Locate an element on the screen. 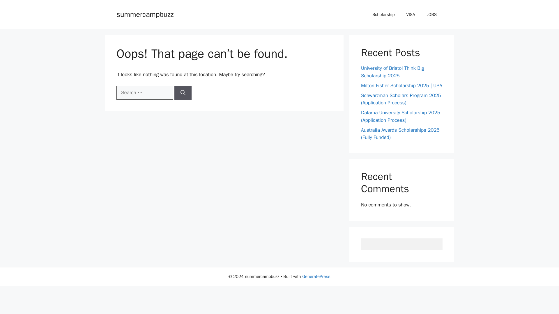 The height and width of the screenshot is (314, 559). GeneratePress is located at coordinates (316, 276).